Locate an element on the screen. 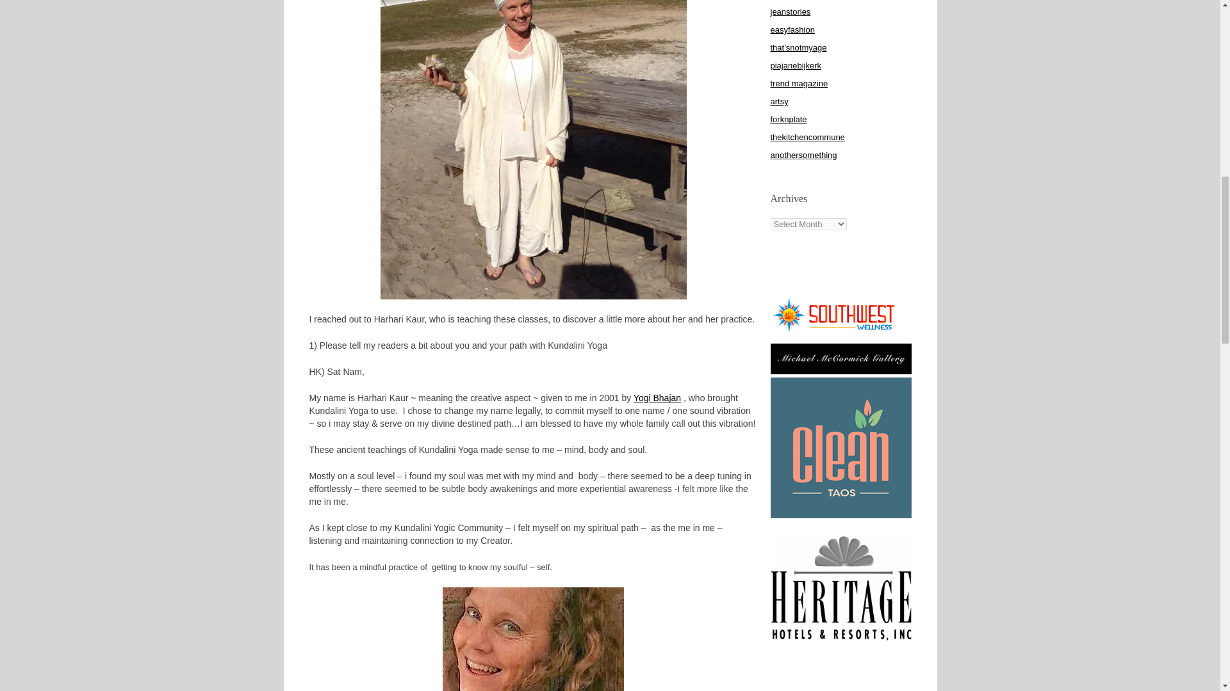 Image resolution: width=1230 pixels, height=691 pixels. Yogi Bhajan is located at coordinates (657, 398).